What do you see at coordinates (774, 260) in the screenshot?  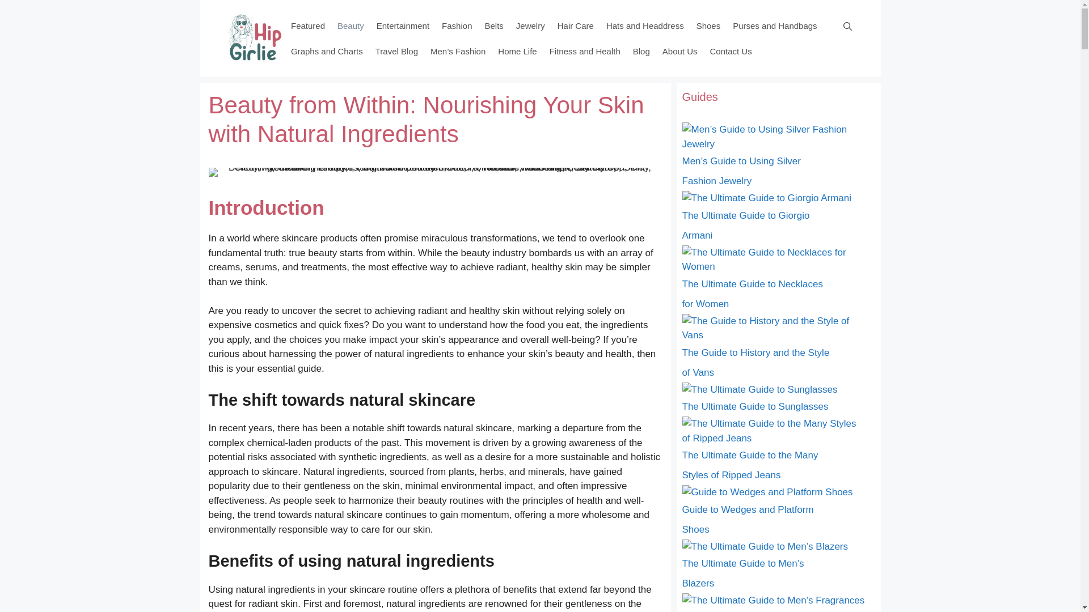 I see `The Ultimate Guide to Necklaces for Women` at bounding box center [774, 260].